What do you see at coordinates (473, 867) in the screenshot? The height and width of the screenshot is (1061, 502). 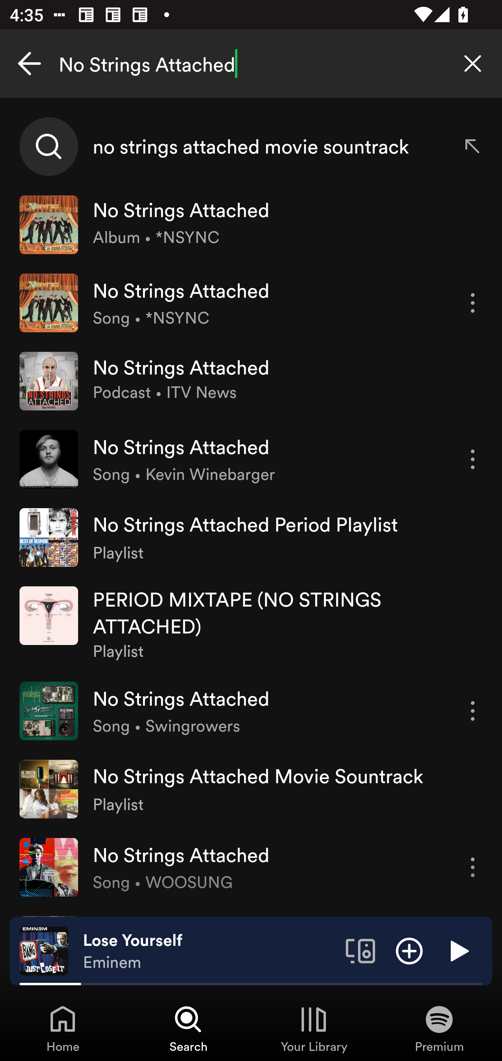 I see `More options for song No Strings Attached` at bounding box center [473, 867].